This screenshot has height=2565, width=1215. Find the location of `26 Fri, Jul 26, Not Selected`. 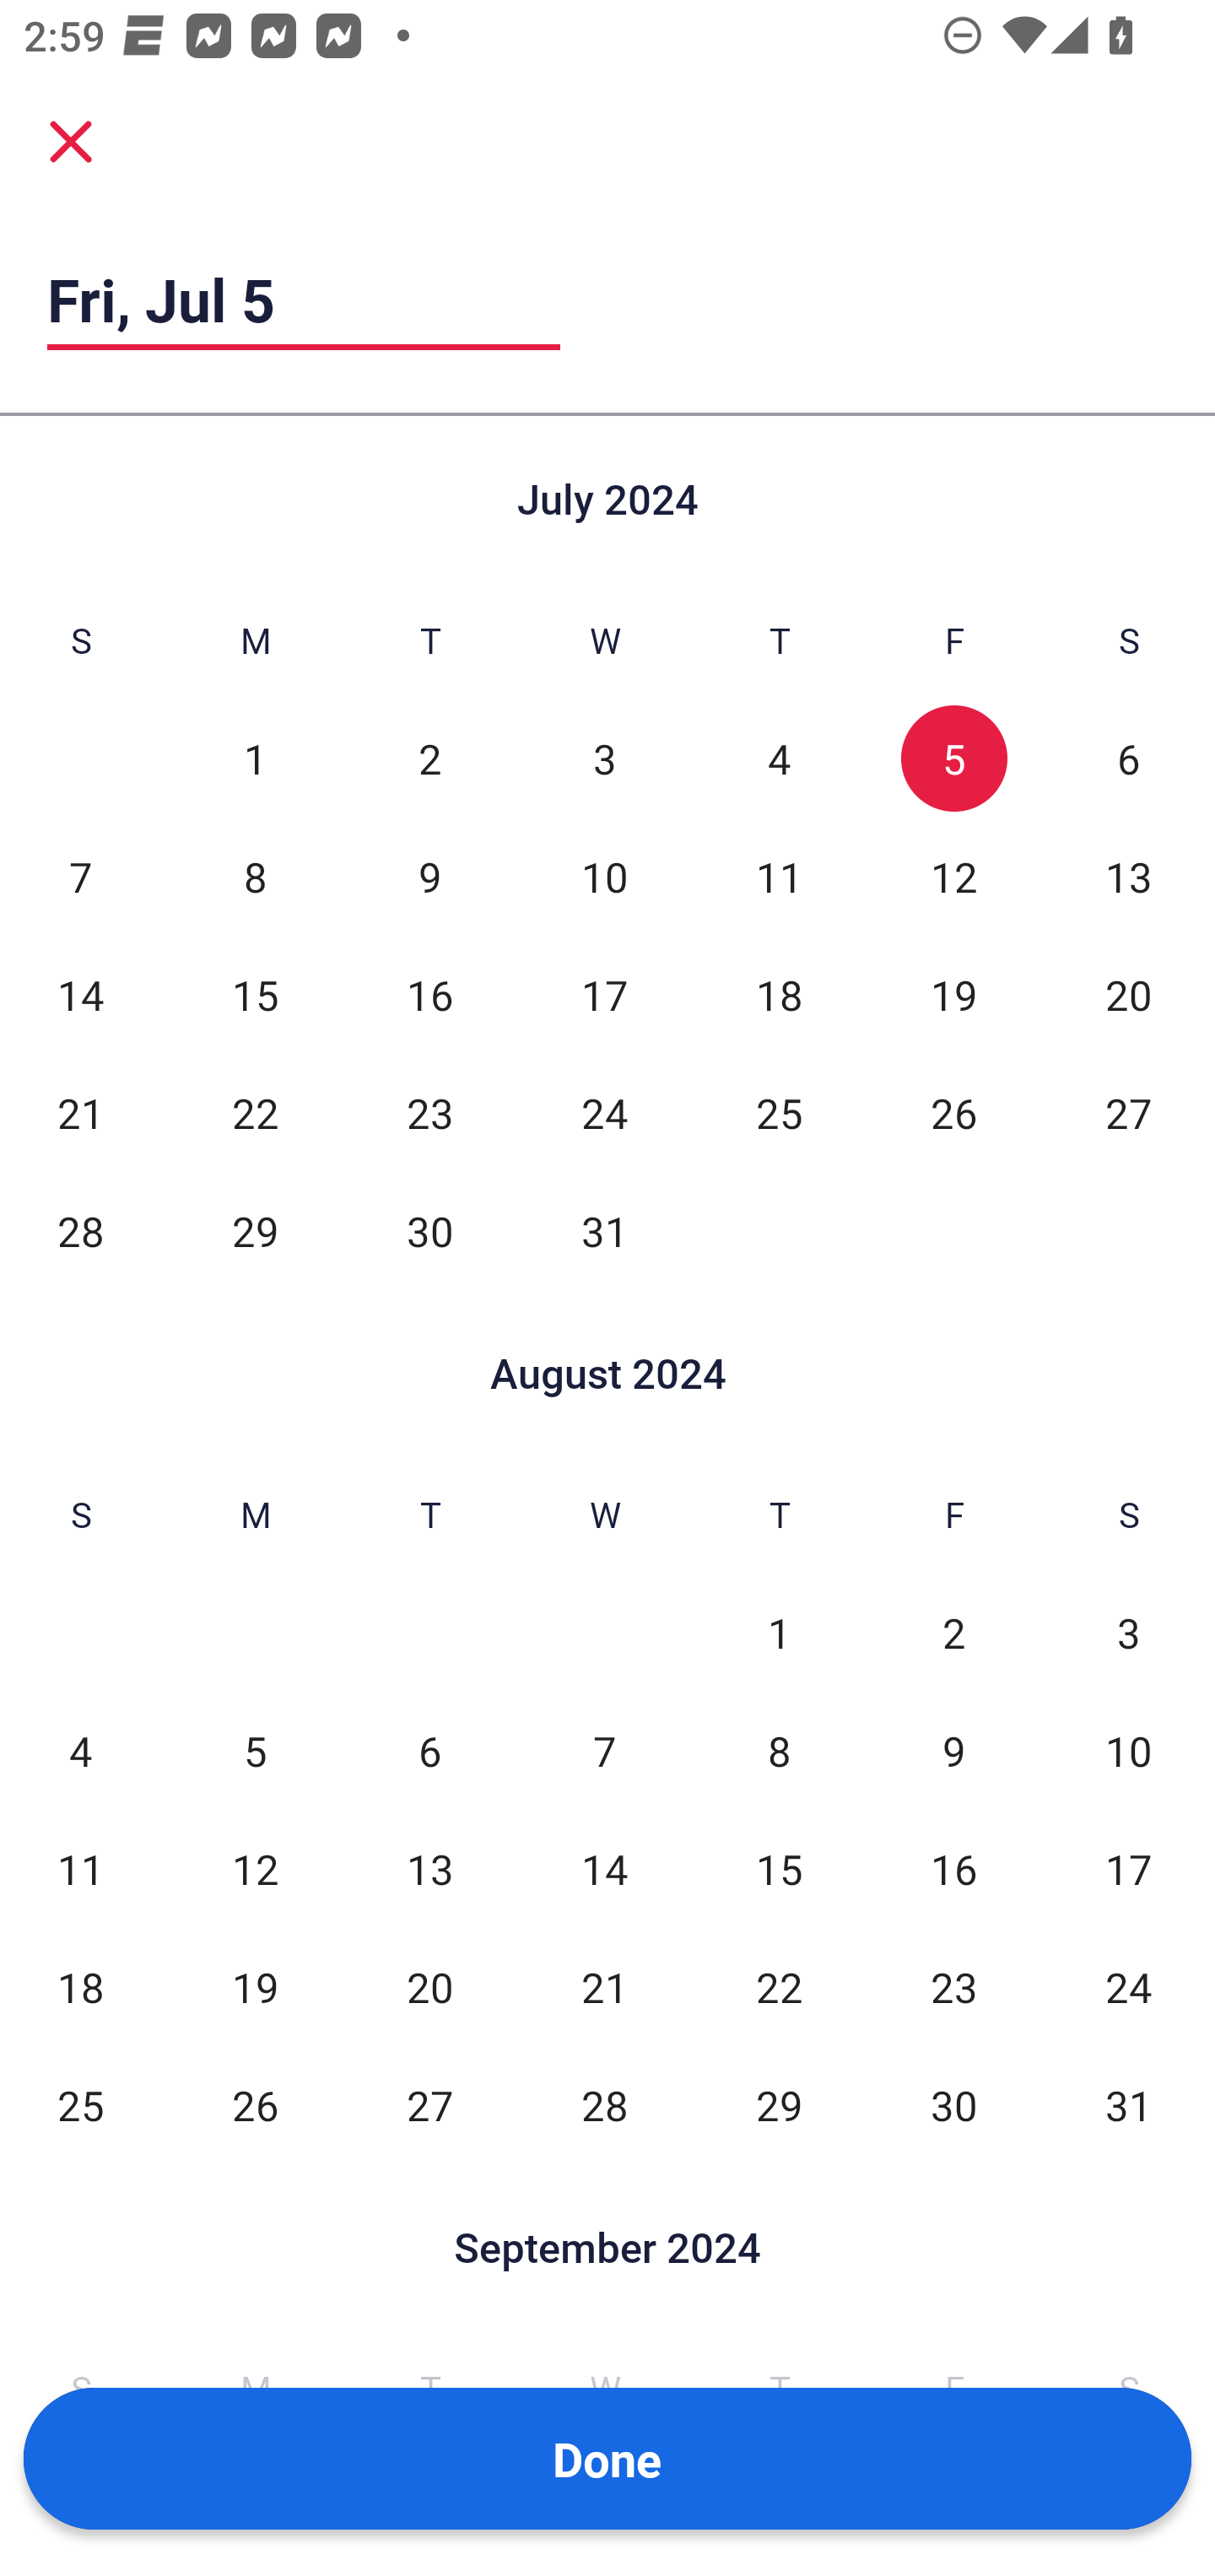

26 Fri, Jul 26, Not Selected is located at coordinates (953, 1113).